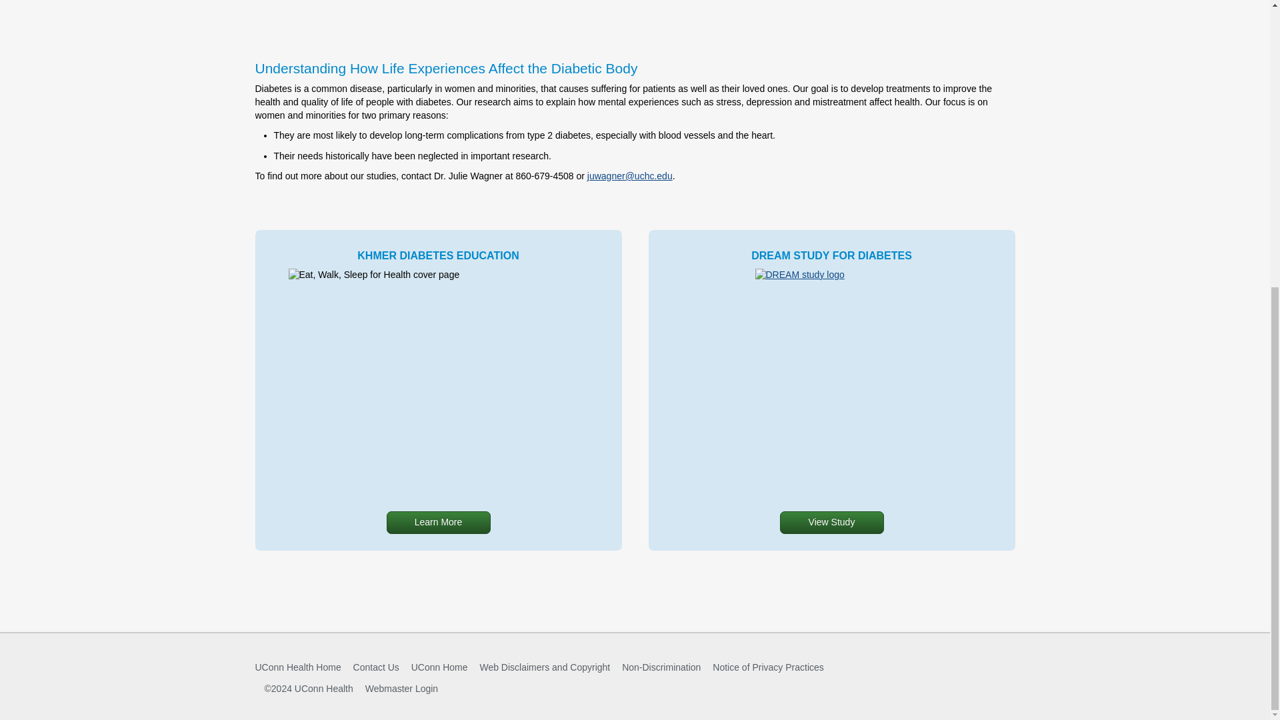  Describe the element at coordinates (544, 667) in the screenshot. I see `Web Disclaimers and Copyright` at that location.